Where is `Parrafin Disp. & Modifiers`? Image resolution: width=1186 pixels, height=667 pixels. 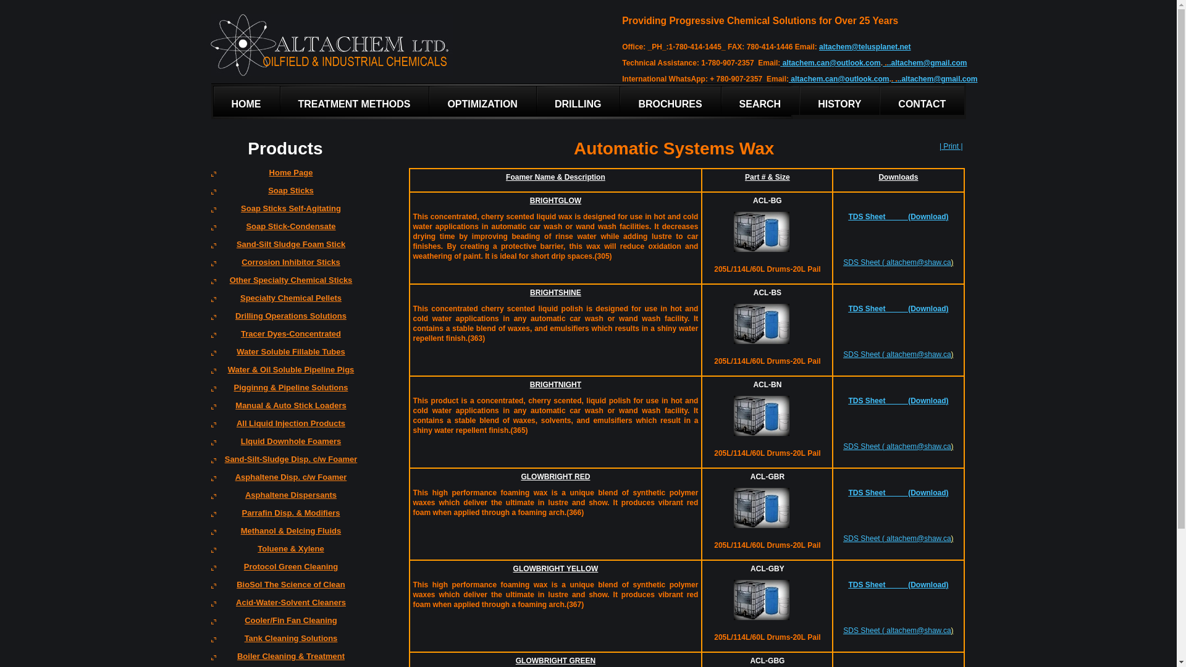 Parrafin Disp. & Modifiers is located at coordinates (285, 518).